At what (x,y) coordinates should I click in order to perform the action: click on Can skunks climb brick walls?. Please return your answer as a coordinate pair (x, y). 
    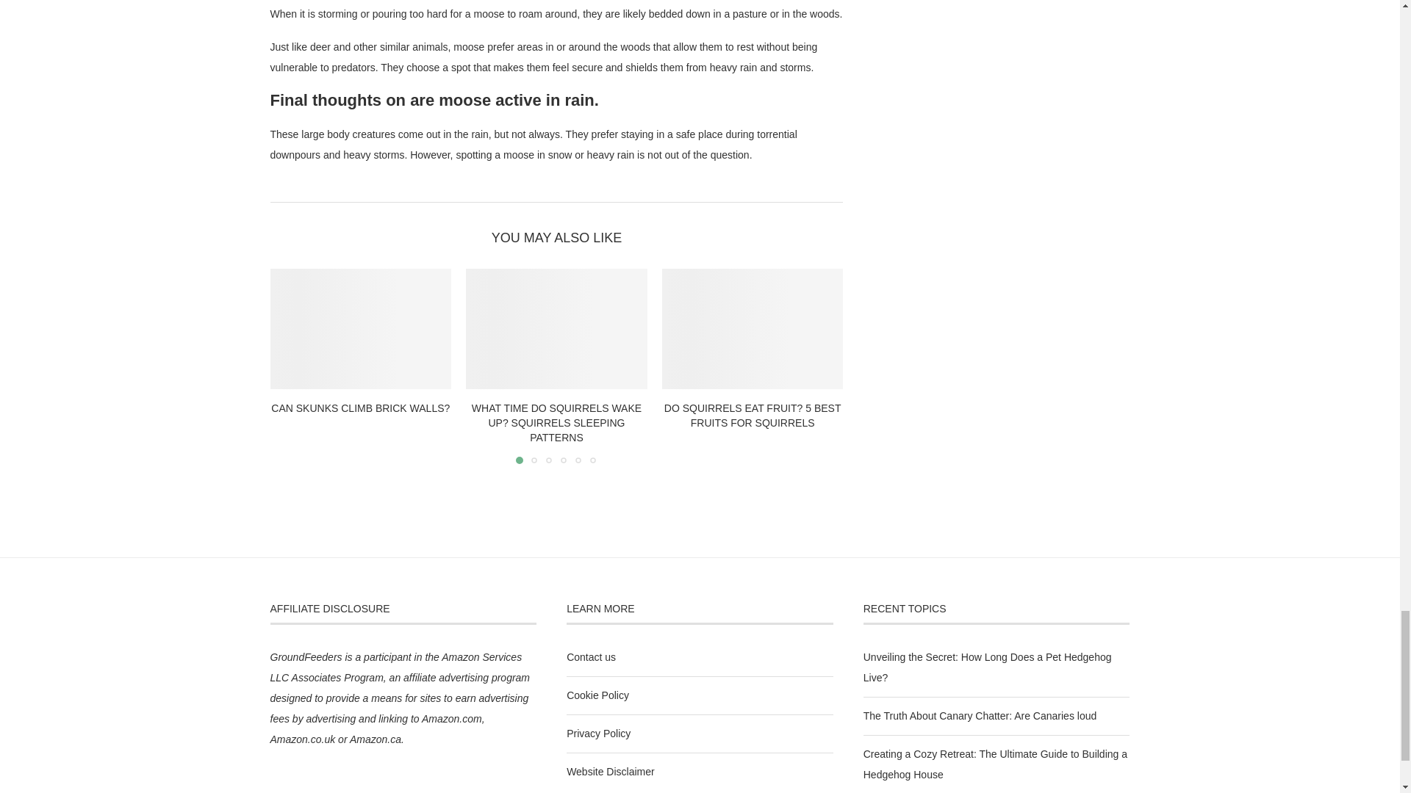
    Looking at the image, I should click on (361, 329).